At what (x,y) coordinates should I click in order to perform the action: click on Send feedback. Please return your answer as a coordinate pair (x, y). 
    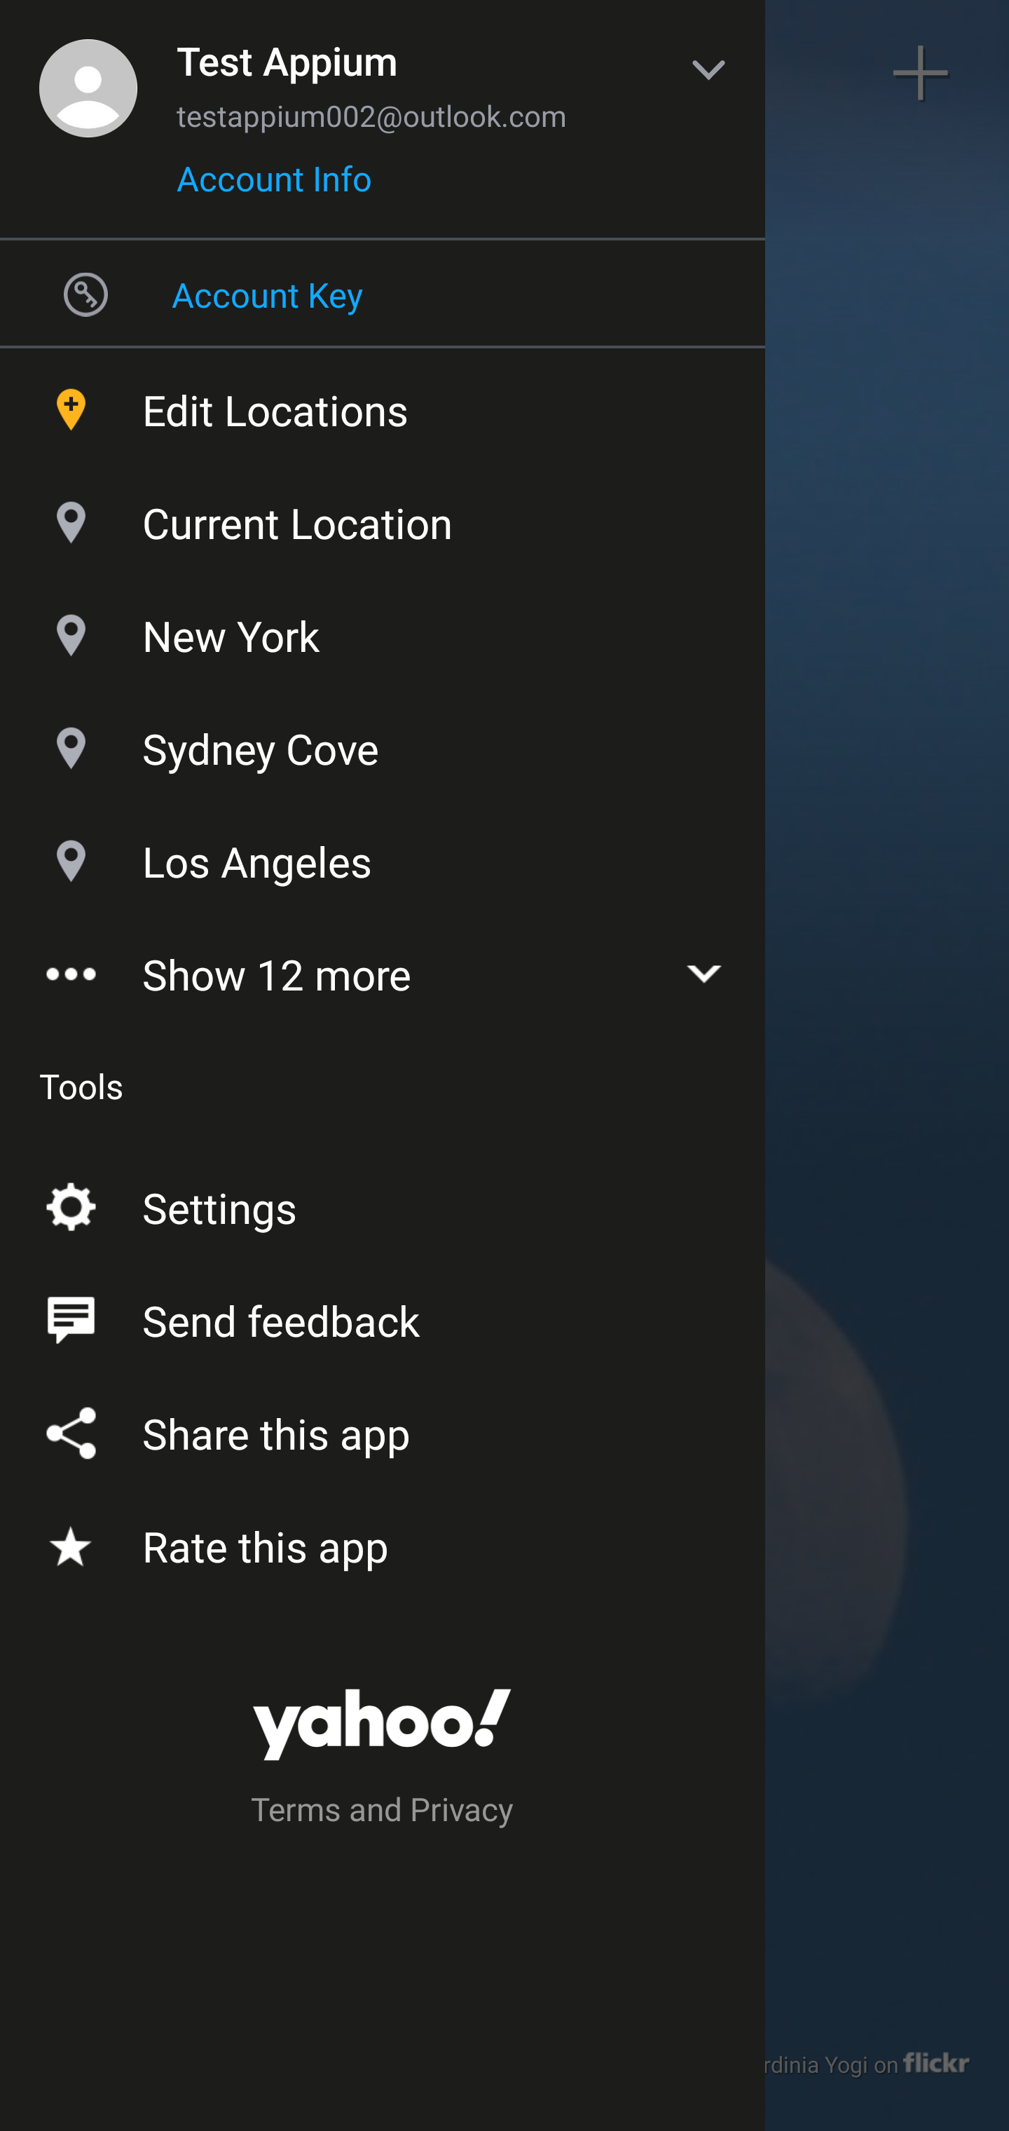
    Looking at the image, I should click on (383, 1315).